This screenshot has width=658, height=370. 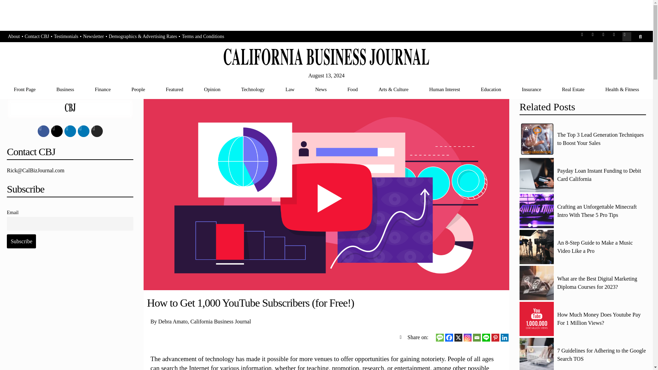 What do you see at coordinates (504, 337) in the screenshot?
I see `Linkedin` at bounding box center [504, 337].